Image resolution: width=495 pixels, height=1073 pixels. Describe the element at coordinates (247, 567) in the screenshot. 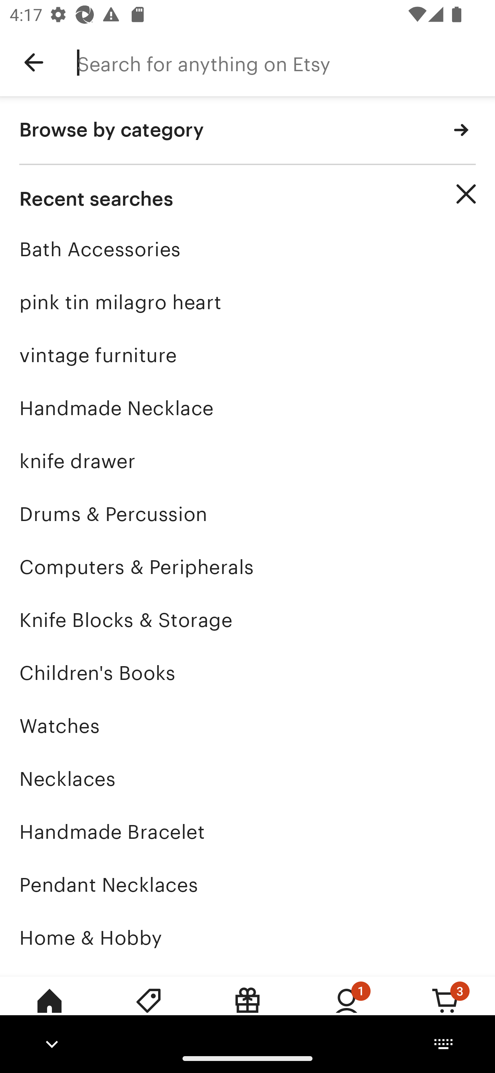

I see `Computers & Peripherals` at that location.